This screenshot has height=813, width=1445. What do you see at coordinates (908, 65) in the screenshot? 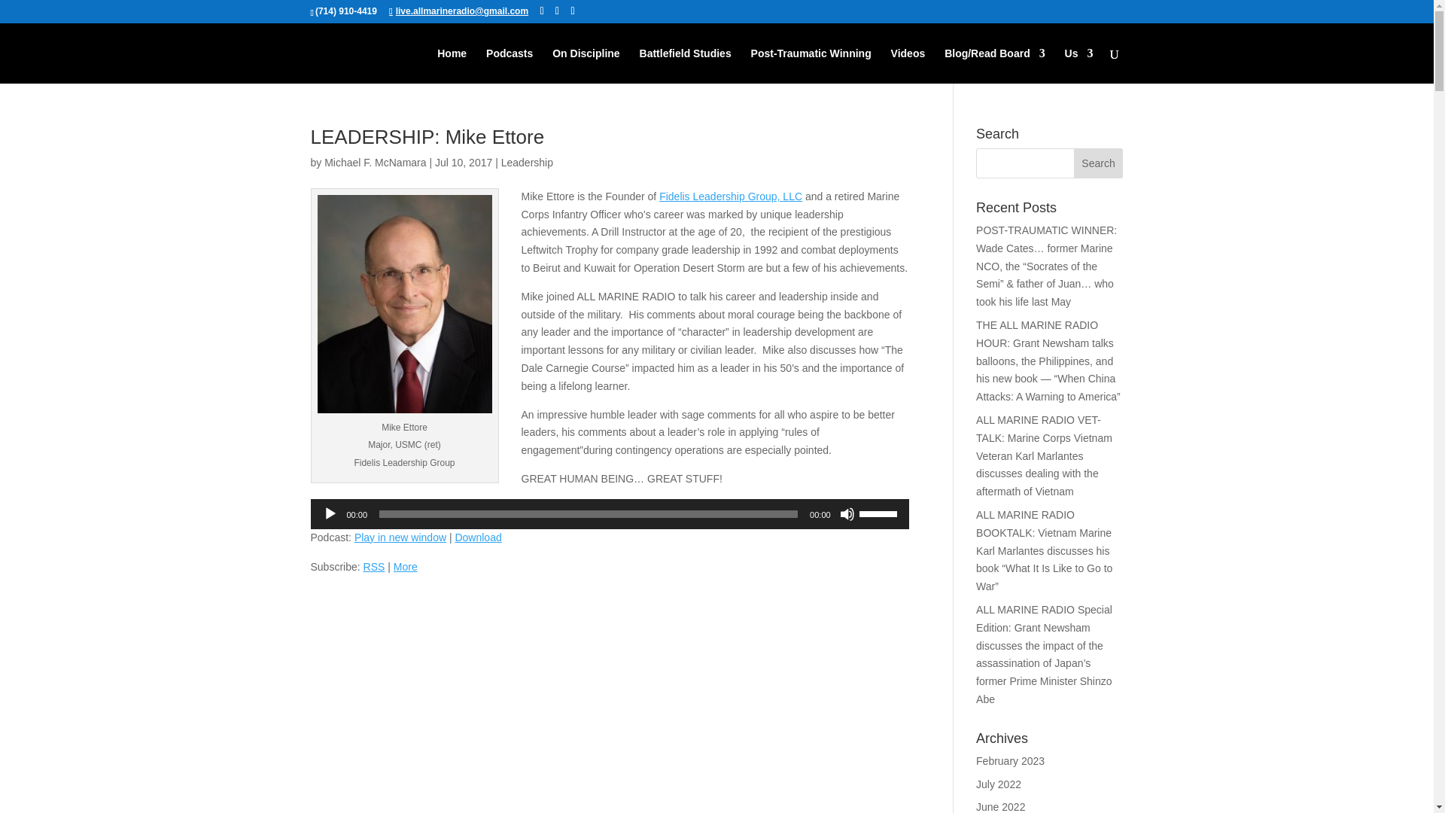
I see `Videos` at bounding box center [908, 65].